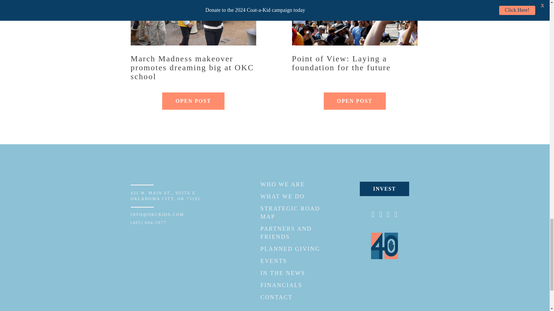 This screenshot has width=554, height=311. Describe the element at coordinates (290, 249) in the screenshot. I see `EVENTS` at that location.